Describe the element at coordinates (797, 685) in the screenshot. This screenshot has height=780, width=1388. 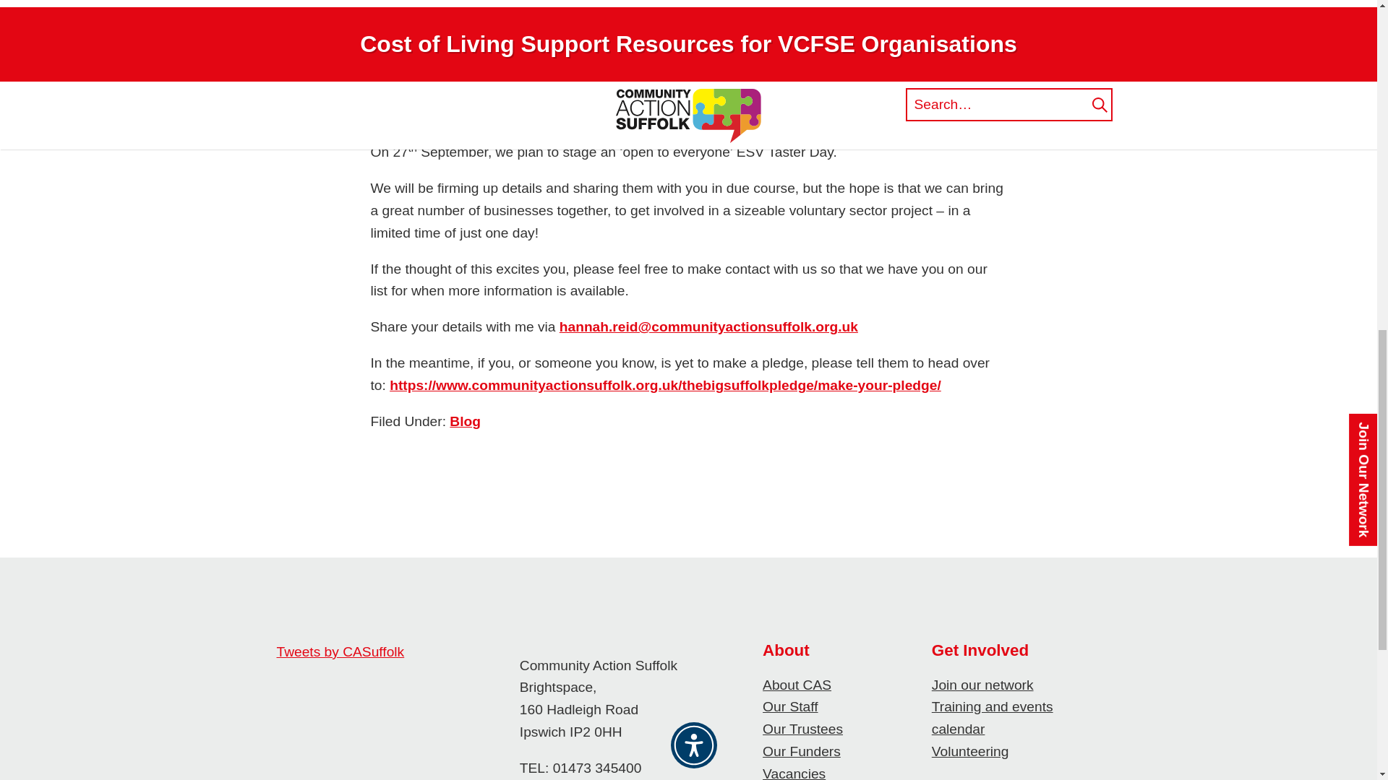
I see `About CAS` at that location.